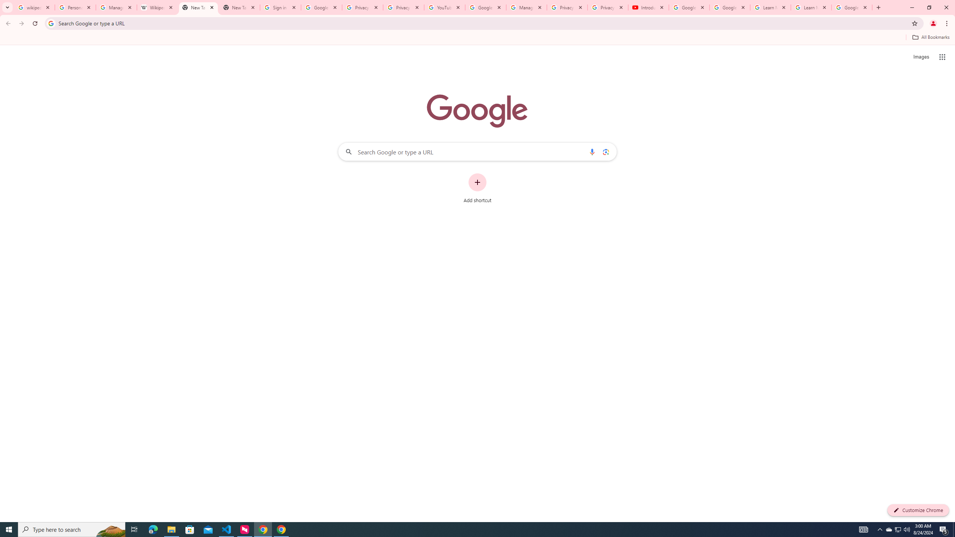  I want to click on Google Account Help, so click(689, 7).